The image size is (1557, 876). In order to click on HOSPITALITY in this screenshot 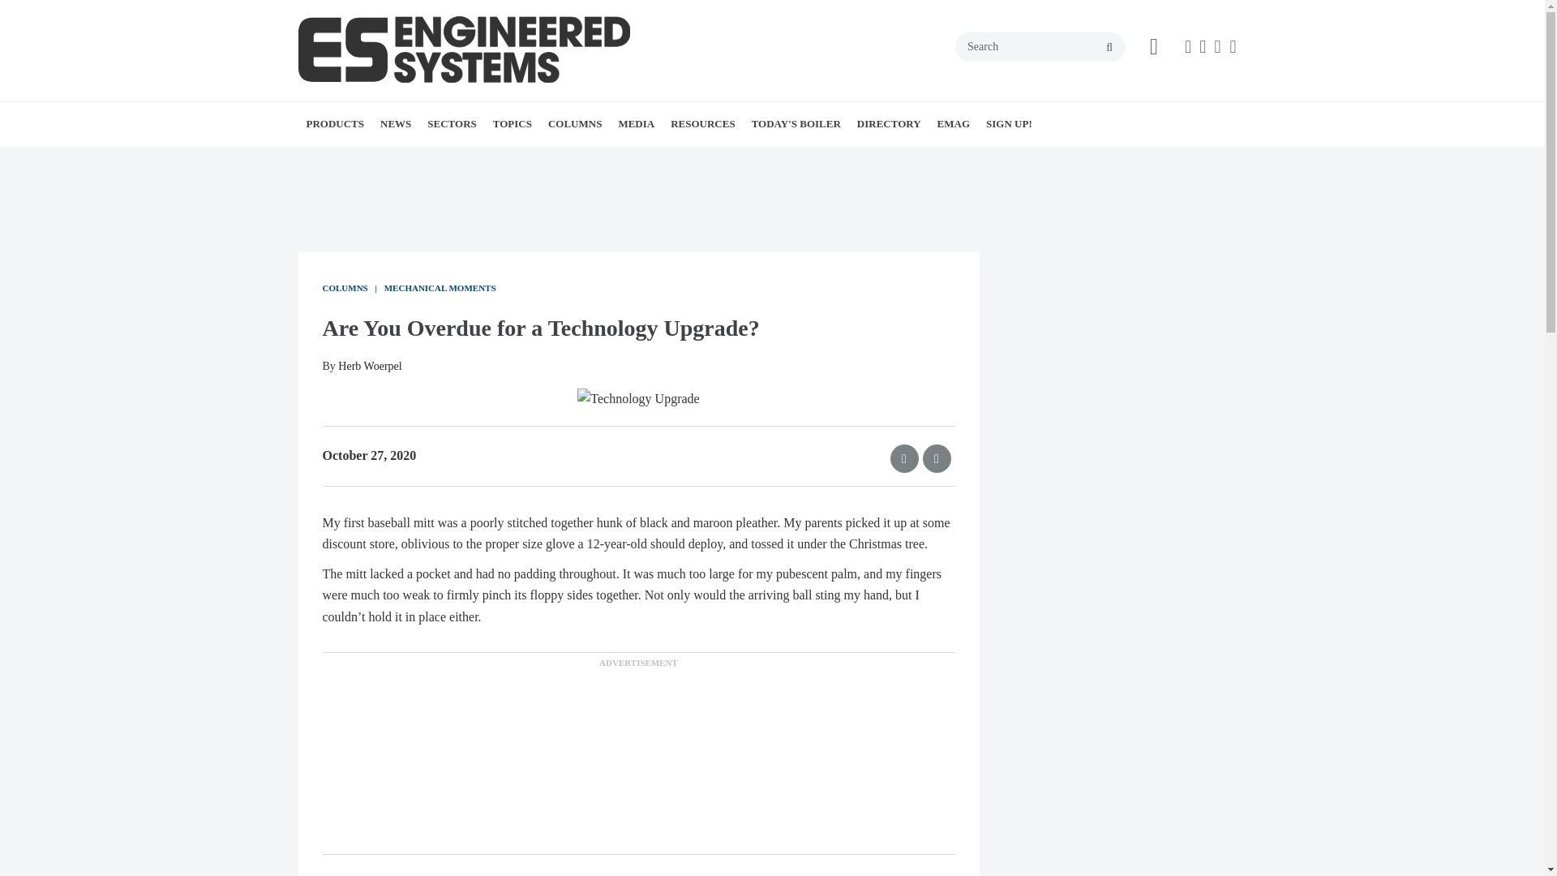, I will do `click(545, 160)`.